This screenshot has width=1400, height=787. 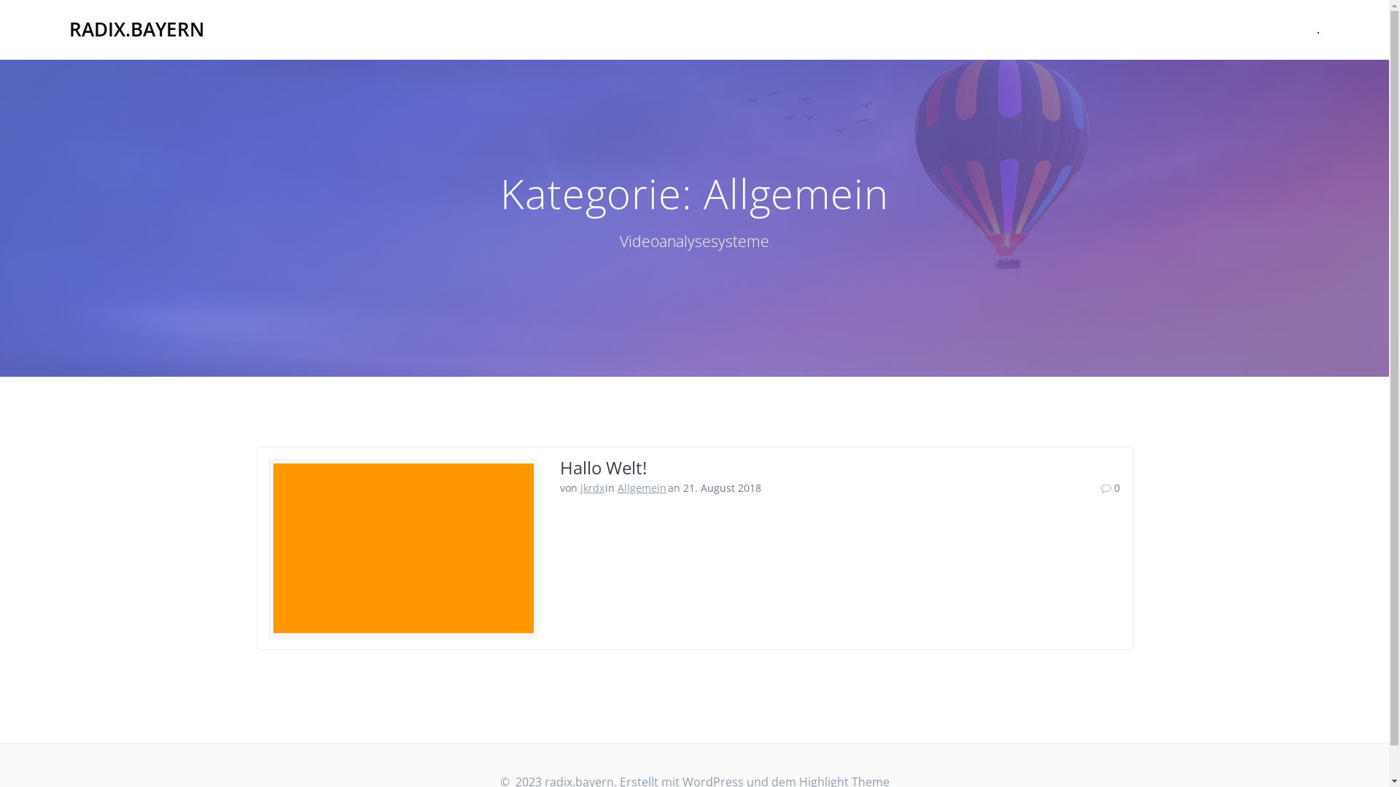 What do you see at coordinates (604, 468) in the screenshot?
I see `Hallo Welt!` at bounding box center [604, 468].